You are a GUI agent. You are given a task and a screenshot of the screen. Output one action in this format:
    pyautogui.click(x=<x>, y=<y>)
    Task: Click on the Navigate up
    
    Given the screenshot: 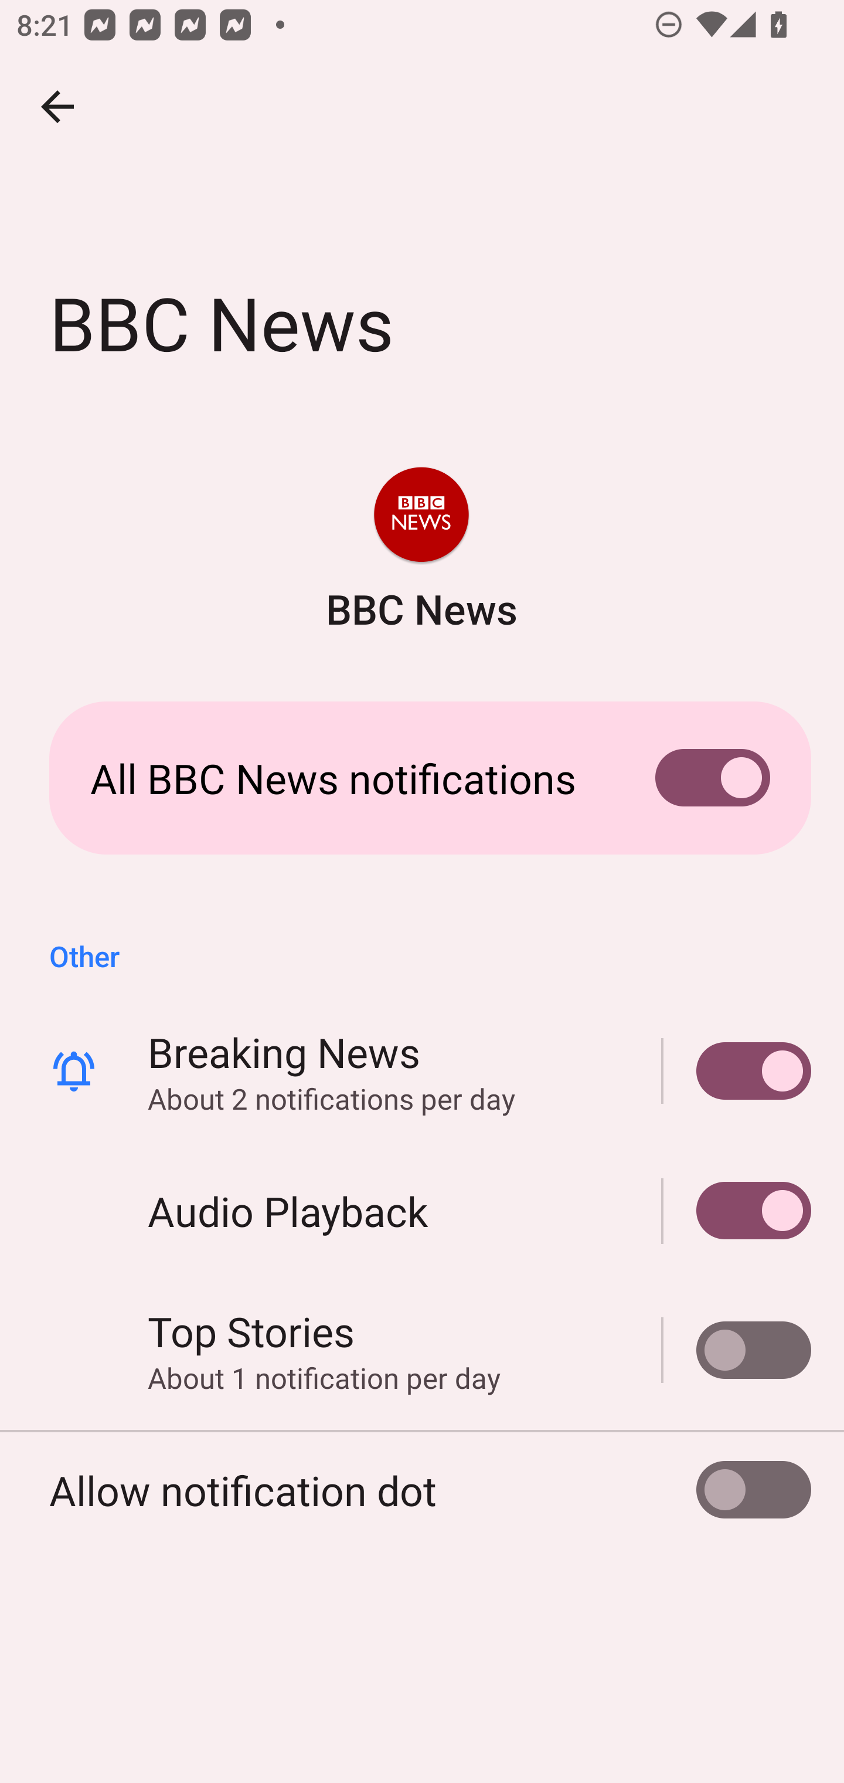 What is the action you would take?
    pyautogui.click(x=57, y=107)
    